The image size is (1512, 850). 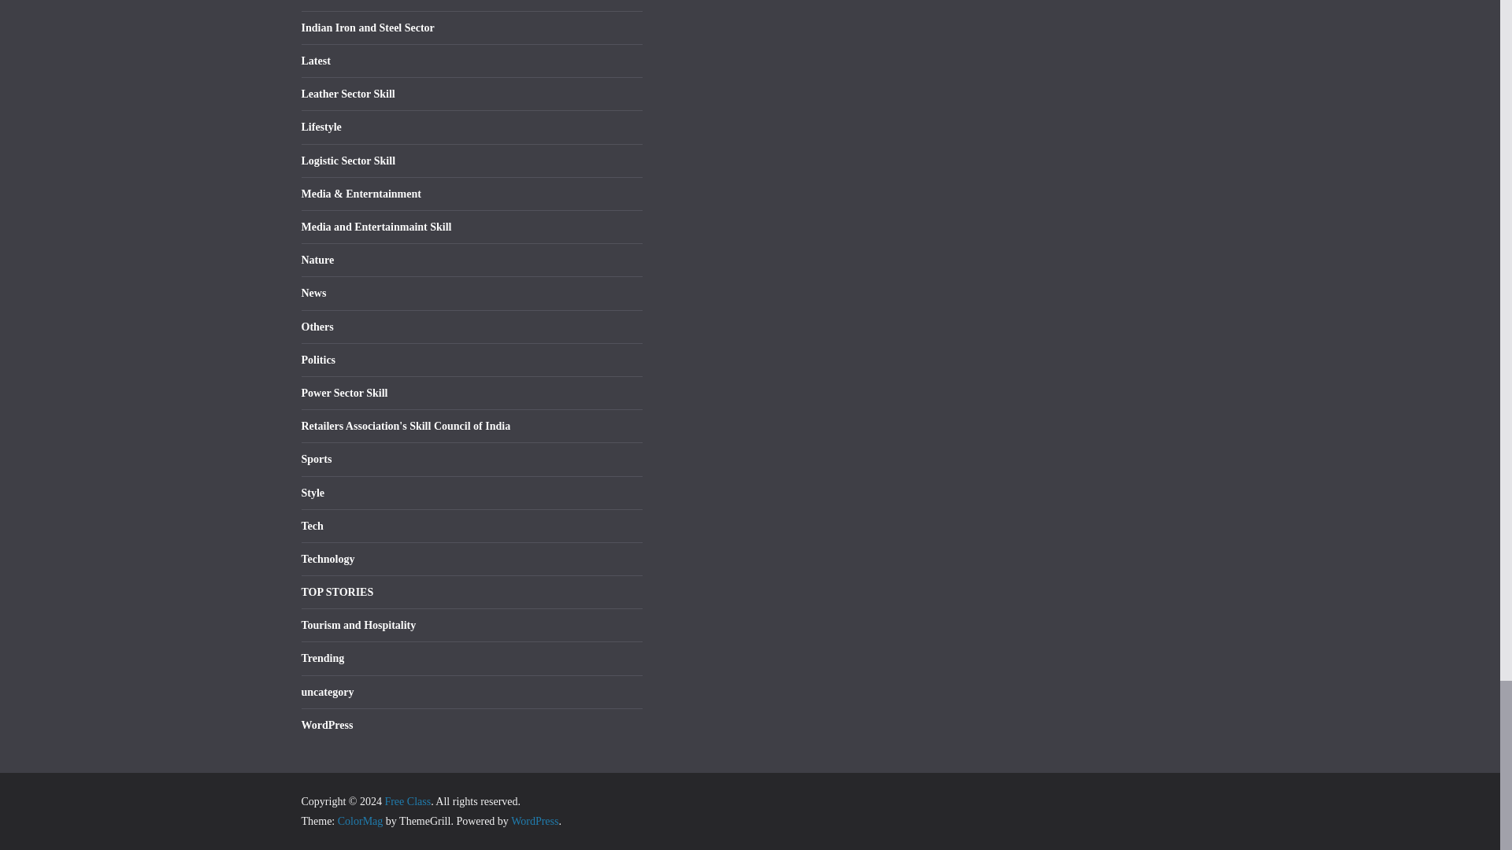 I want to click on WordPress, so click(x=534, y=820).